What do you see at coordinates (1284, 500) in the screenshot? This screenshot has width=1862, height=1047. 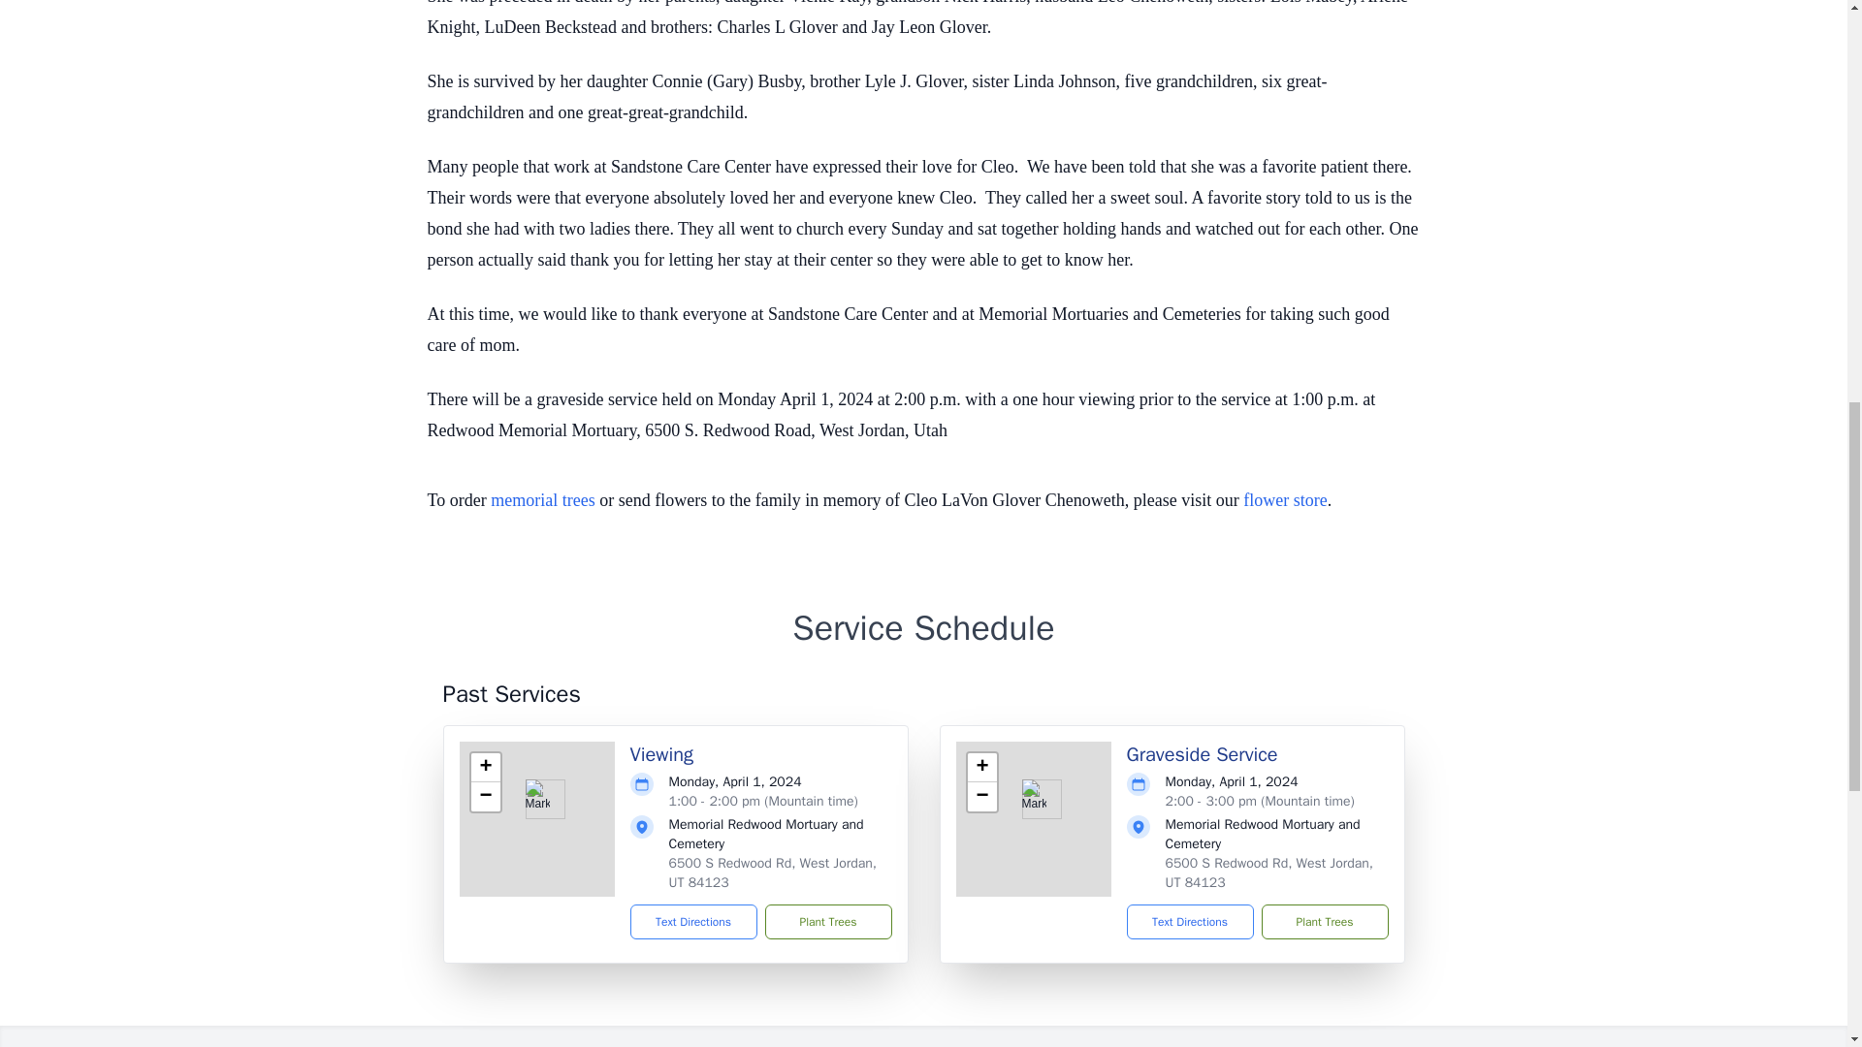 I see `flower store` at bounding box center [1284, 500].